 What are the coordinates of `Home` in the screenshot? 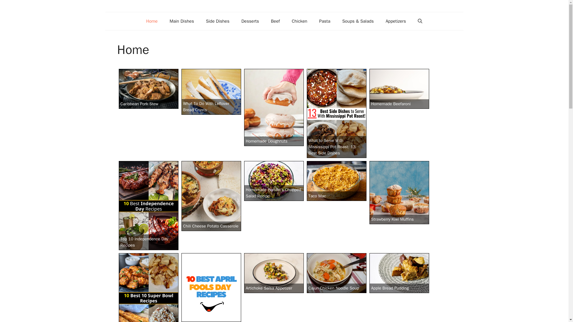 It's located at (152, 21).